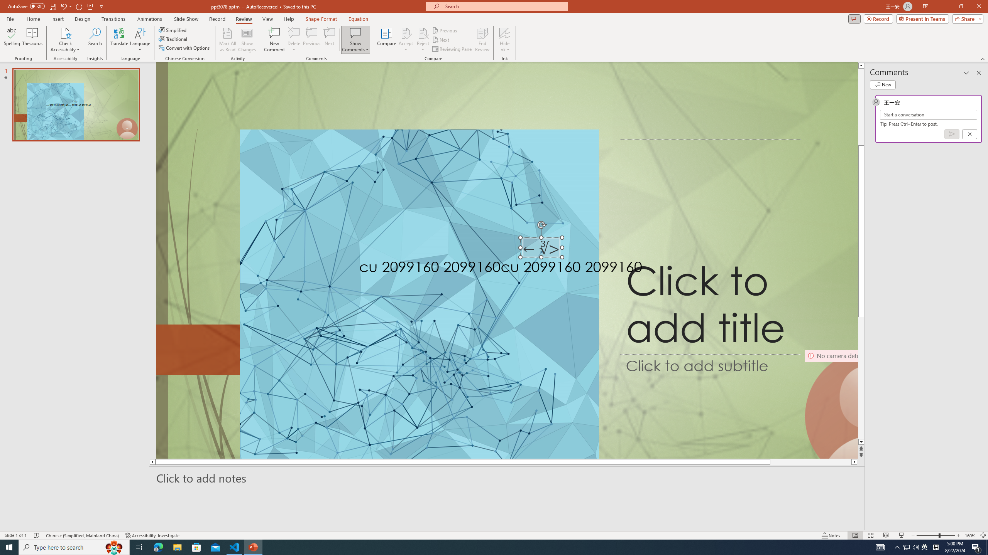 The image size is (988, 555). What do you see at coordinates (548, 268) in the screenshot?
I see `TextBox 61` at bounding box center [548, 268].